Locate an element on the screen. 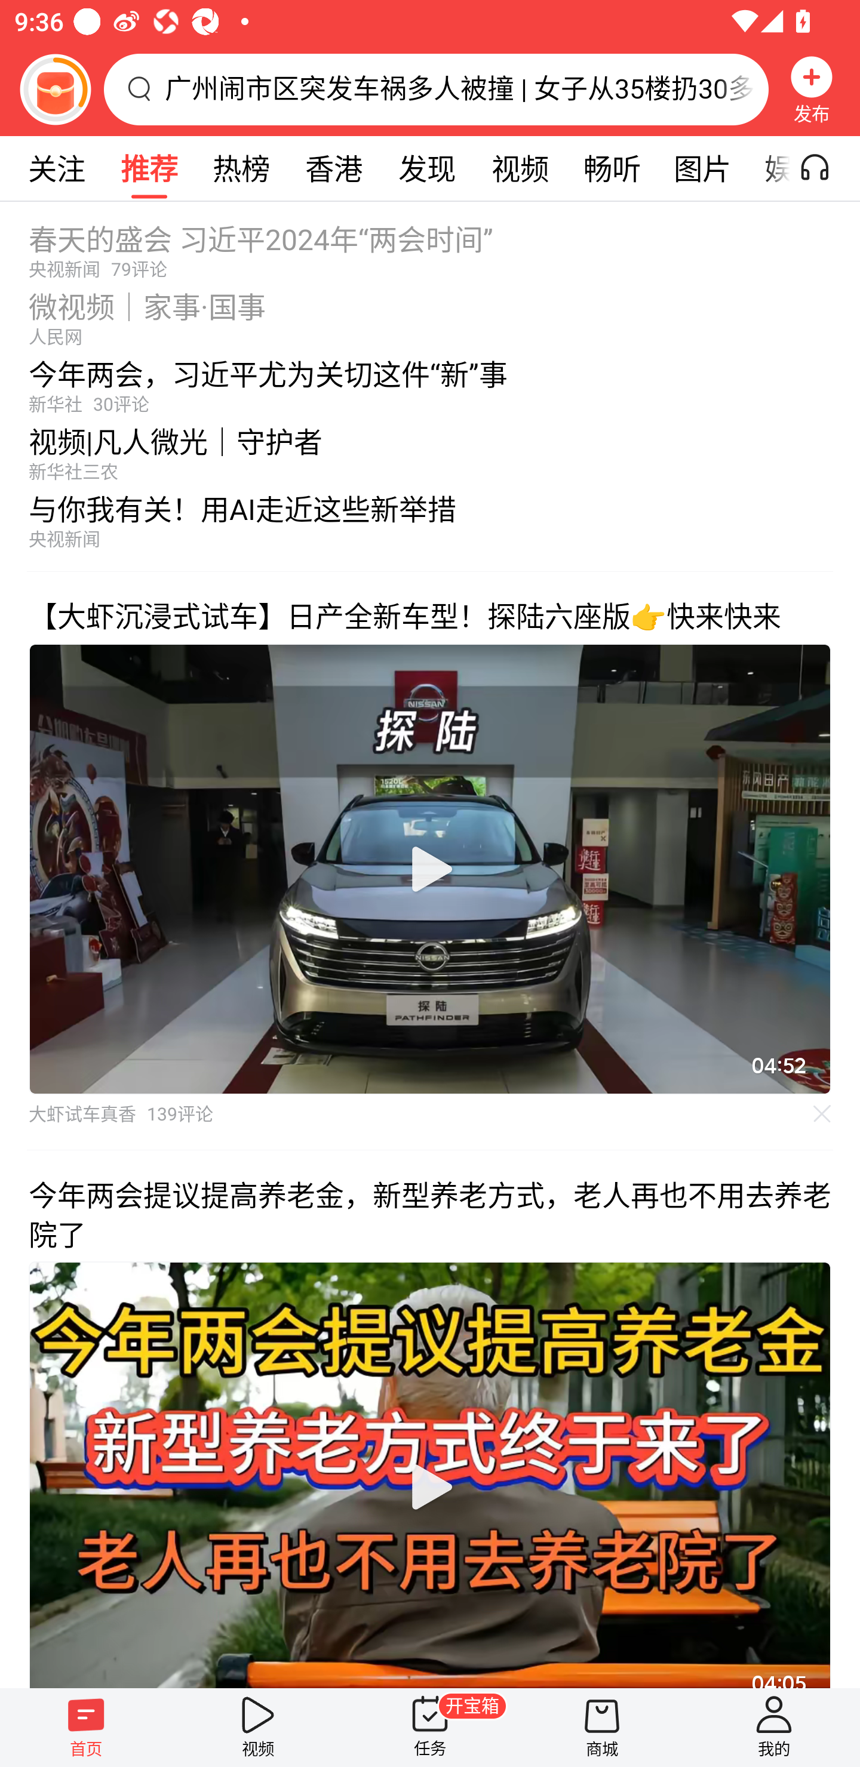 The width and height of the screenshot is (860, 1767). 听一听开关 is located at coordinates (825, 168).